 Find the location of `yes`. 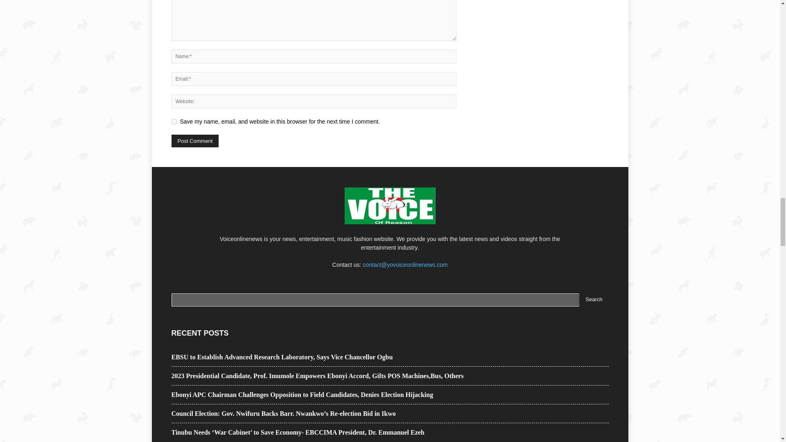

yes is located at coordinates (174, 121).